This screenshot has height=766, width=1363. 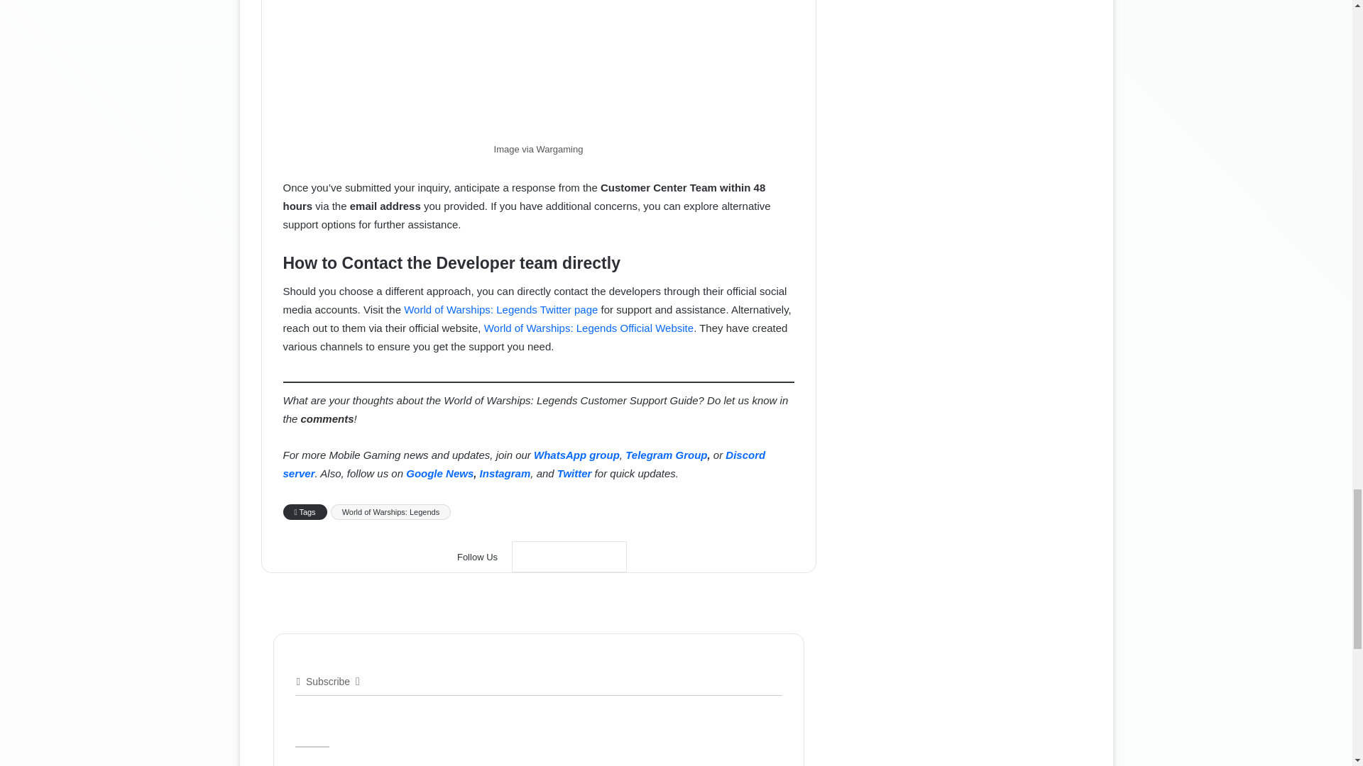 What do you see at coordinates (569, 556) in the screenshot?
I see `Google News` at bounding box center [569, 556].